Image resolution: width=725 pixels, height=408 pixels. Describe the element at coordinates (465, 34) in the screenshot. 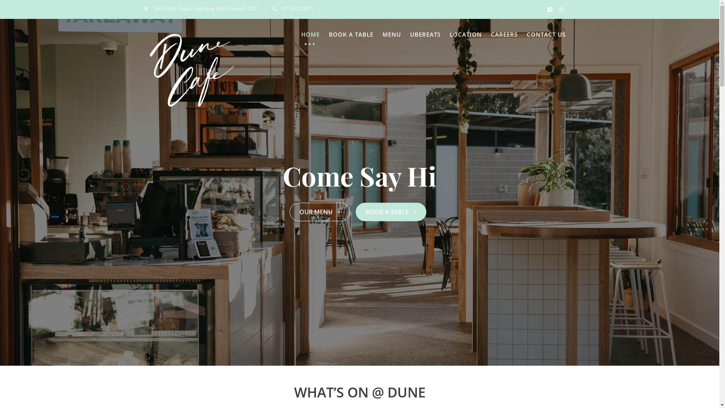

I see `LOCATION` at that location.